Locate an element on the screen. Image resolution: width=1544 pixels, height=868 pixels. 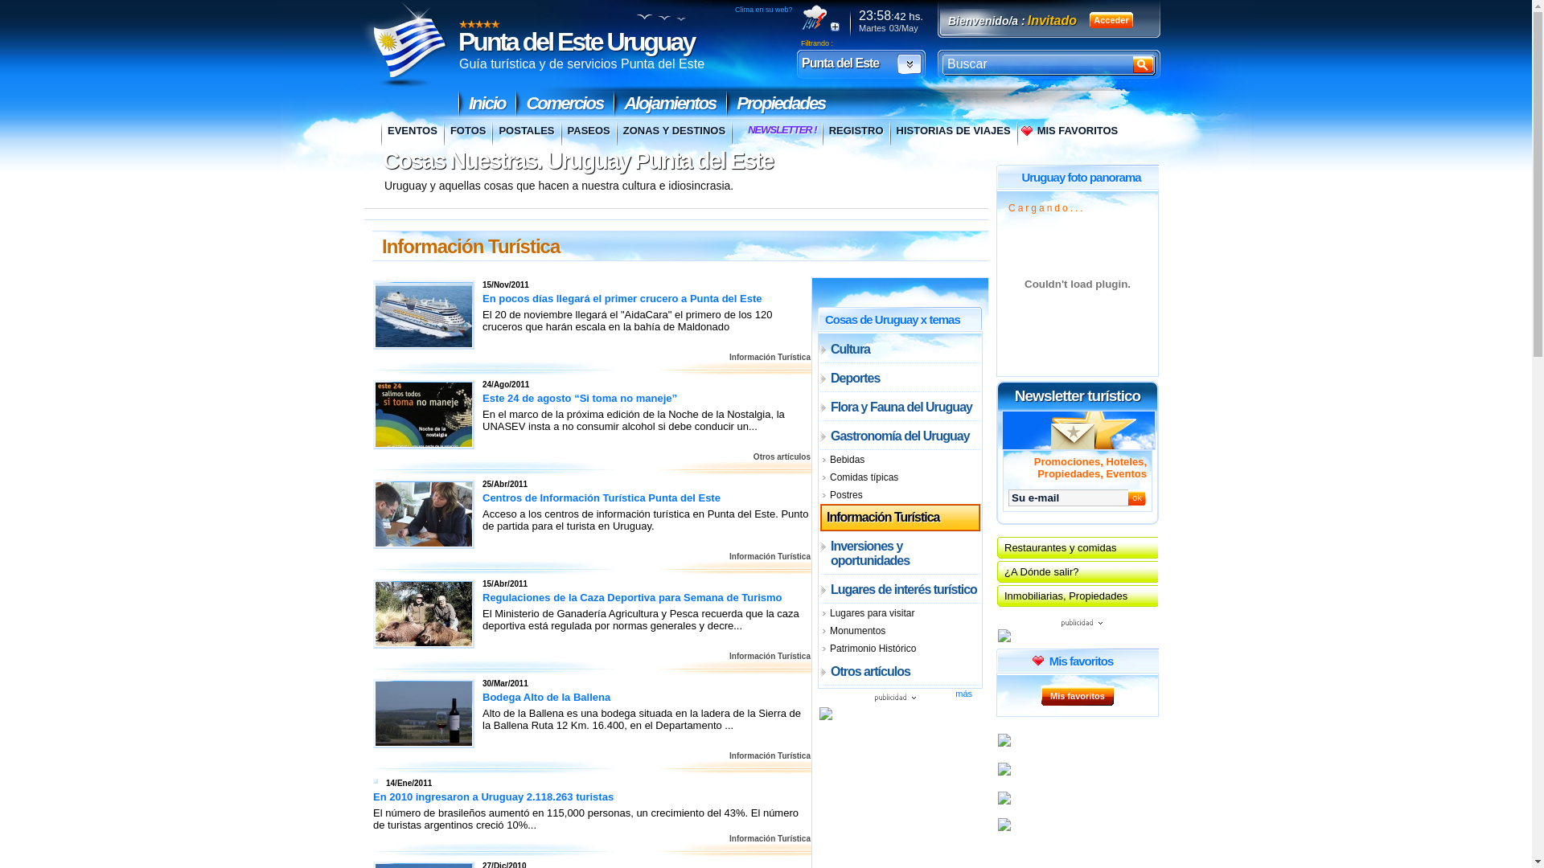
Monumentos is located at coordinates (901, 631).